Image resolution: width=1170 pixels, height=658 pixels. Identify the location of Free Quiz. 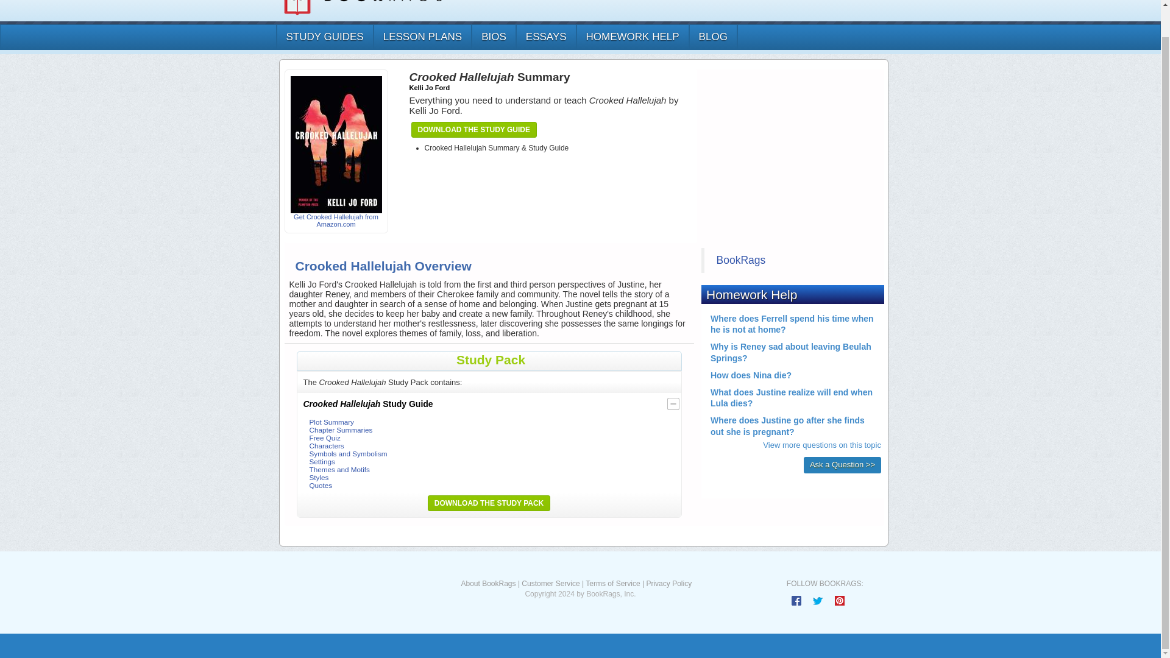
(325, 437).